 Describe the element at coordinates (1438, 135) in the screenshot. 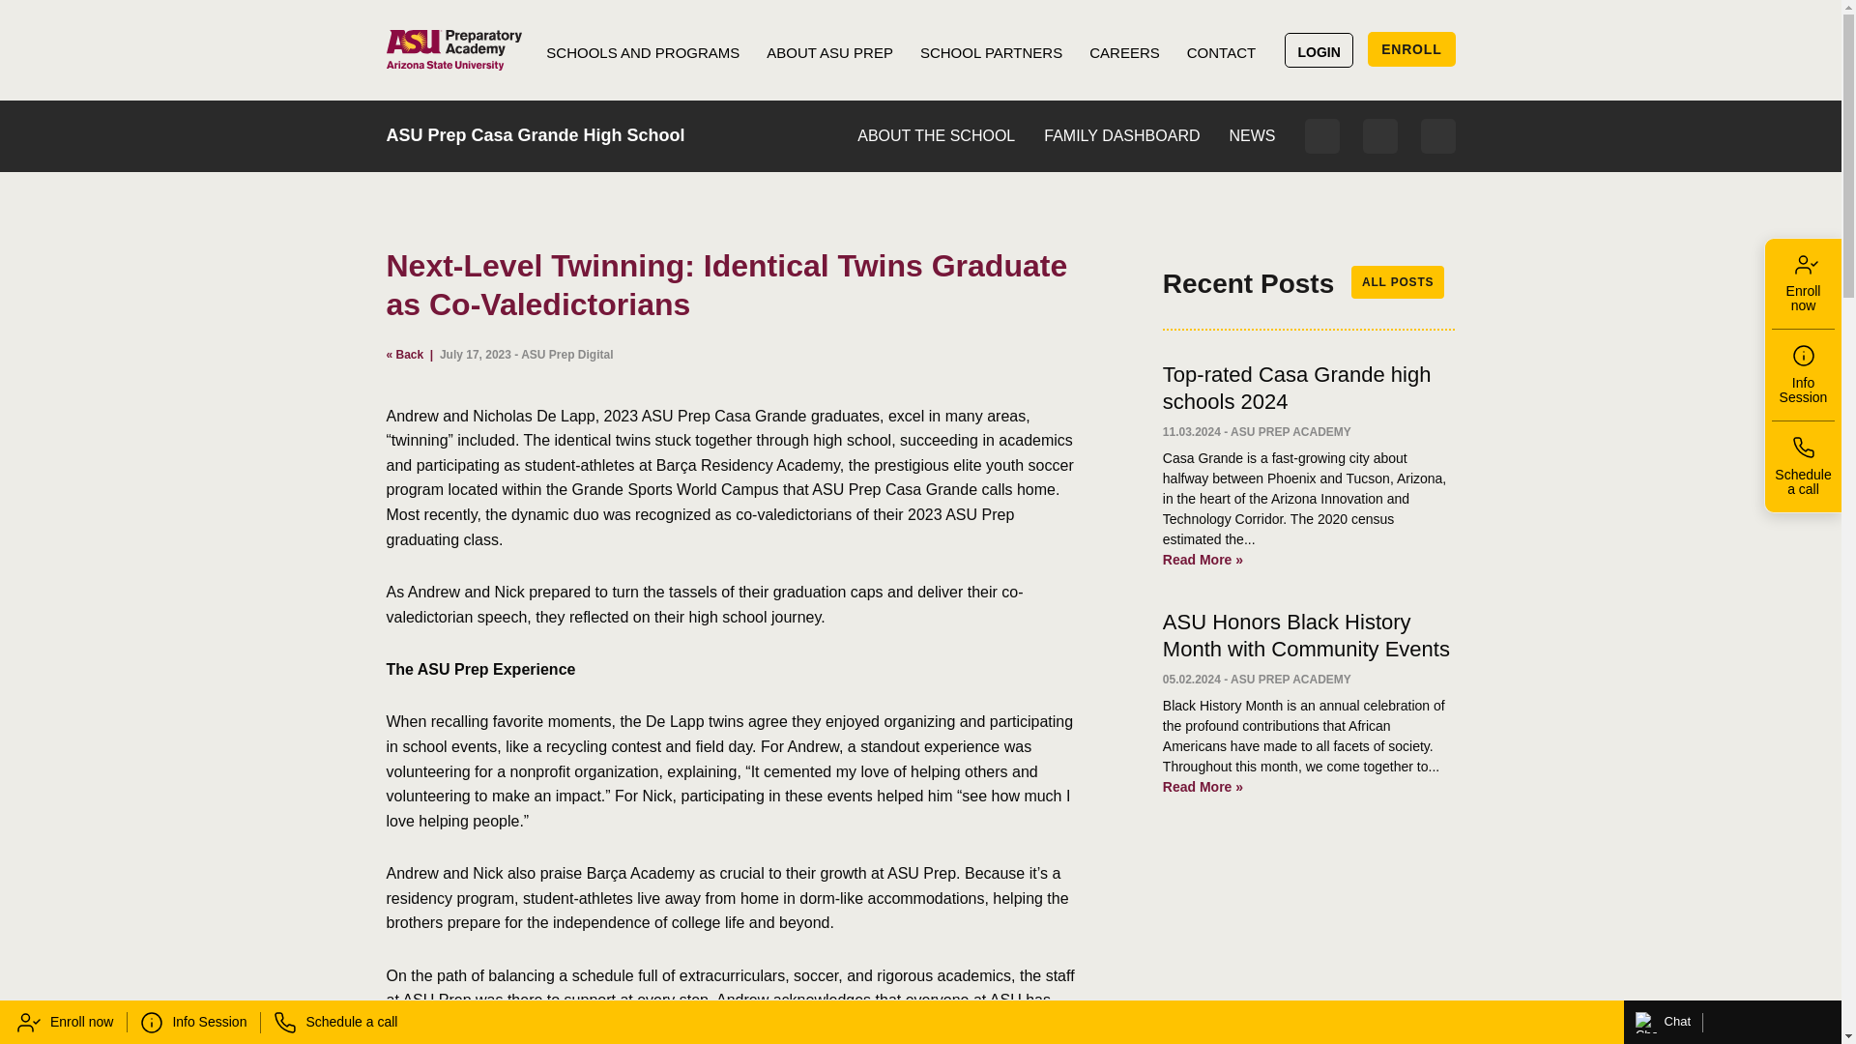

I see `Search` at that location.